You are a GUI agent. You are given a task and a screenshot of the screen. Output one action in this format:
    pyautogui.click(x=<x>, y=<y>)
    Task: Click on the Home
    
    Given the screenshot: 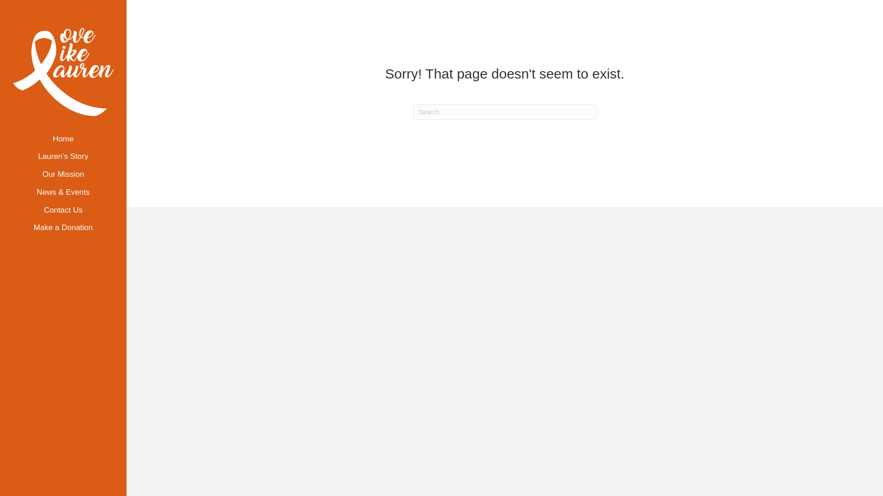 What is the action you would take?
    pyautogui.click(x=63, y=142)
    